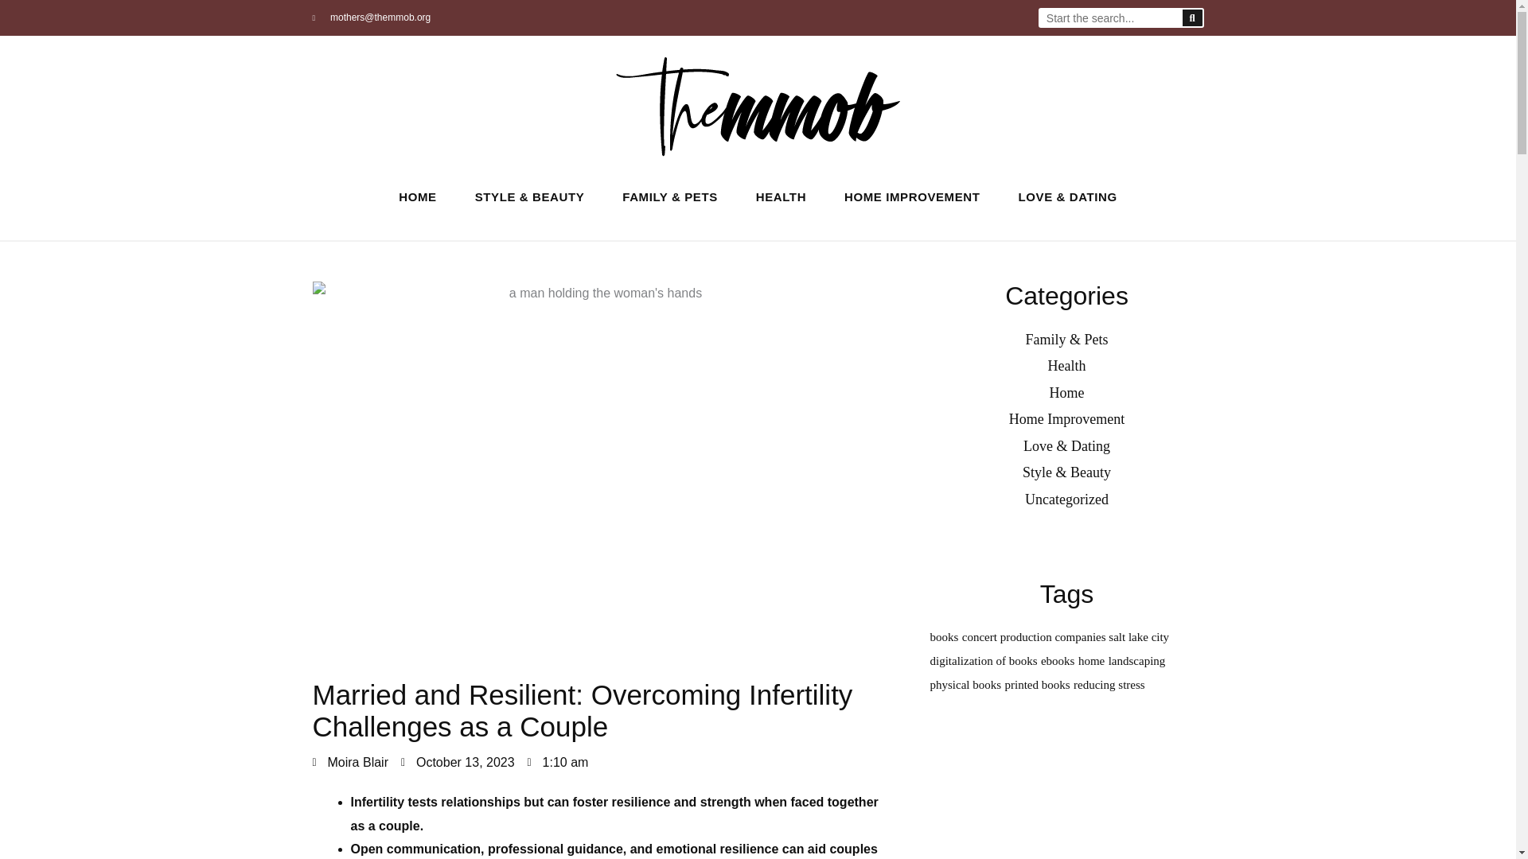 The height and width of the screenshot is (859, 1528). Describe the element at coordinates (983, 660) in the screenshot. I see `digitalization of books` at that location.